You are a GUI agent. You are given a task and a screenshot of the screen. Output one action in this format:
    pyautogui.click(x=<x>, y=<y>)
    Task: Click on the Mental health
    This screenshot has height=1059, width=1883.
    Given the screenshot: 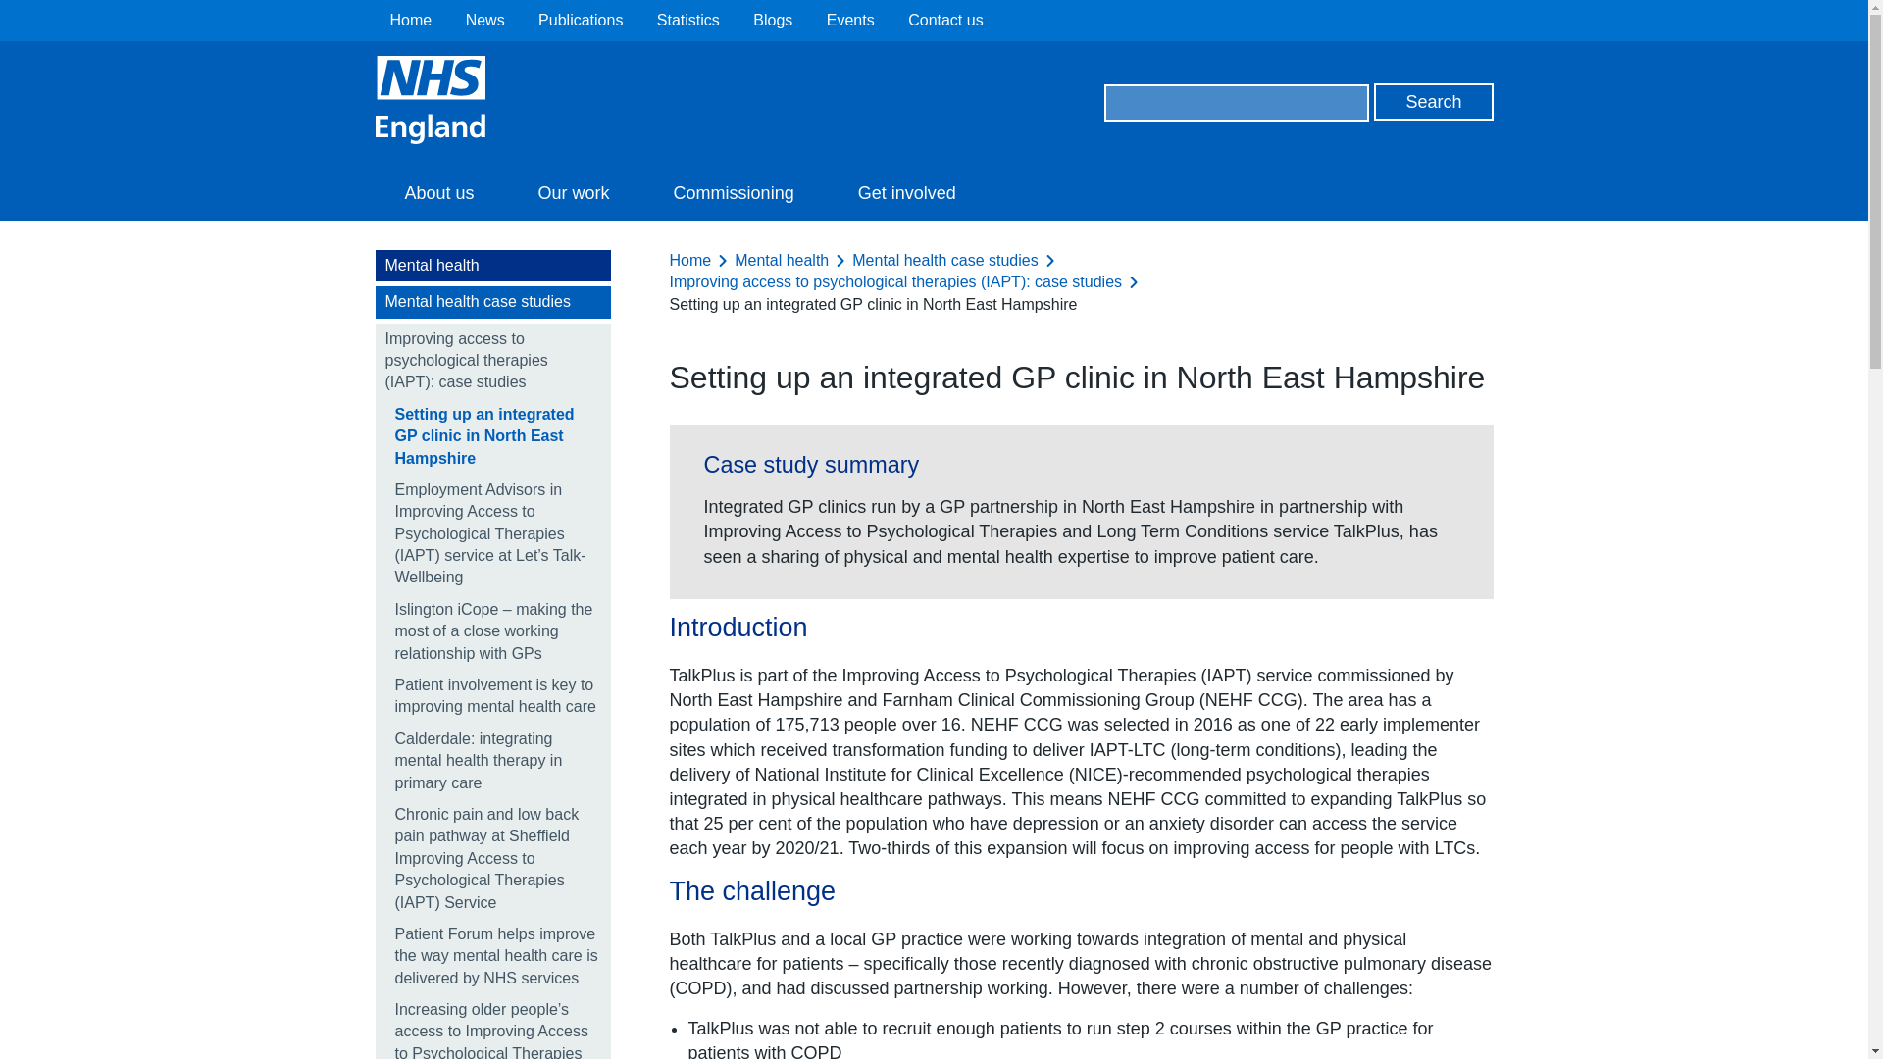 What is the action you would take?
    pyautogui.click(x=492, y=265)
    